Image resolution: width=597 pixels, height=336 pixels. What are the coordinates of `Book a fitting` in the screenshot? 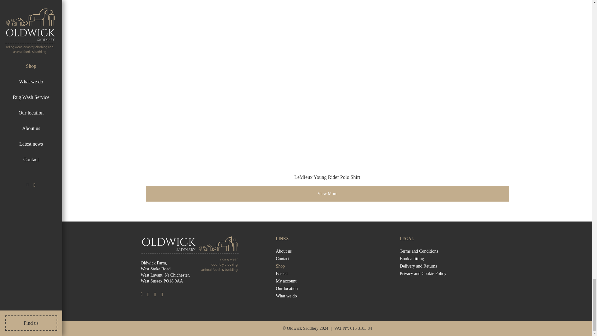 It's located at (412, 259).